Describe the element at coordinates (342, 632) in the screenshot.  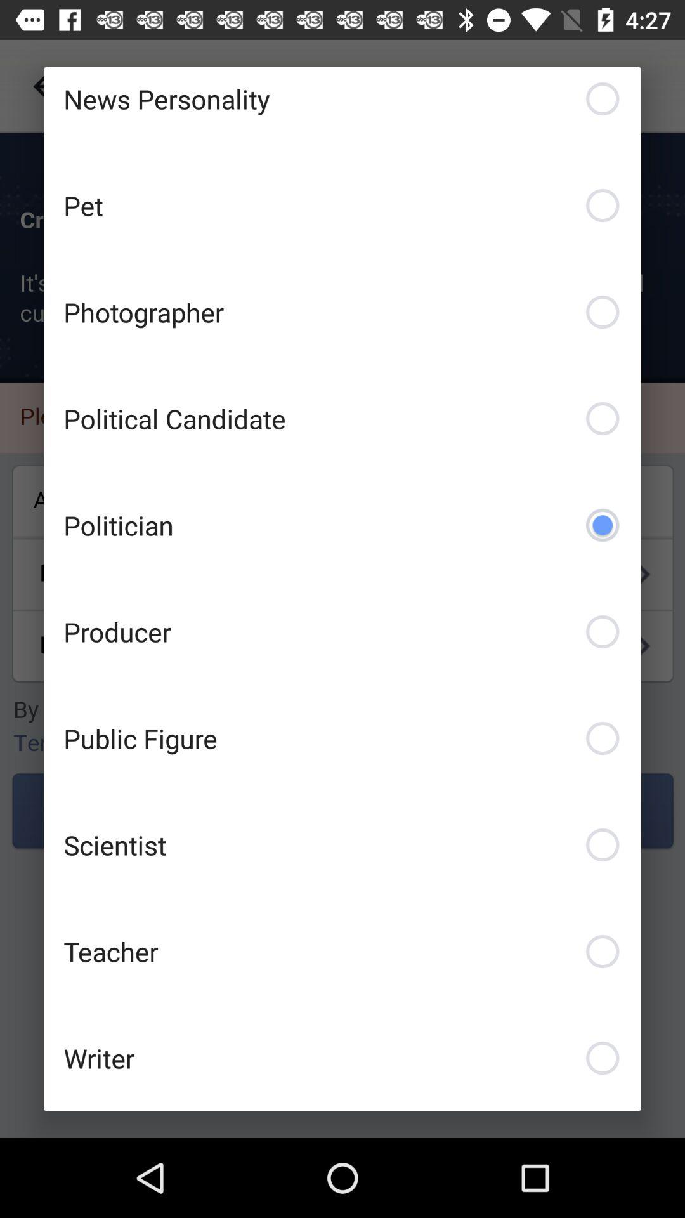
I see `choose the producer item` at that location.